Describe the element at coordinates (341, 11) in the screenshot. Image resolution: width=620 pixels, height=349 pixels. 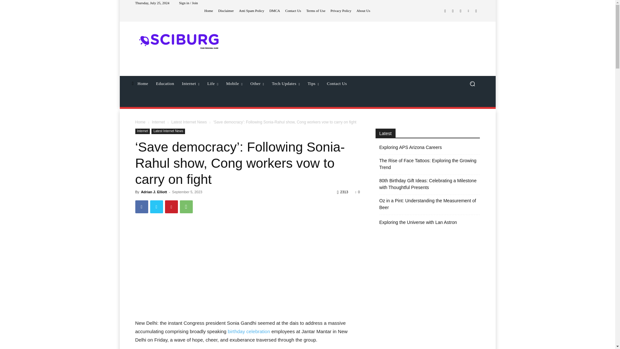
I see `Privacy Policy` at that location.